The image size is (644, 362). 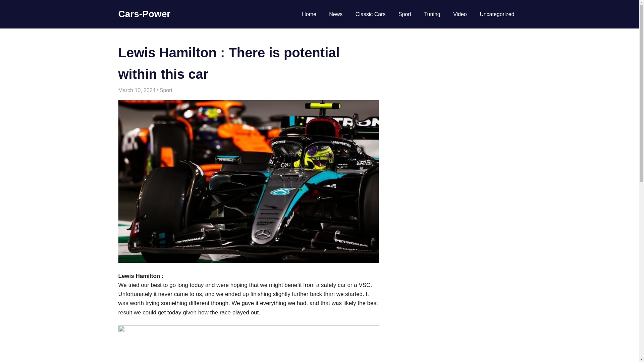 What do you see at coordinates (136, 90) in the screenshot?
I see `March 10, 2024` at bounding box center [136, 90].